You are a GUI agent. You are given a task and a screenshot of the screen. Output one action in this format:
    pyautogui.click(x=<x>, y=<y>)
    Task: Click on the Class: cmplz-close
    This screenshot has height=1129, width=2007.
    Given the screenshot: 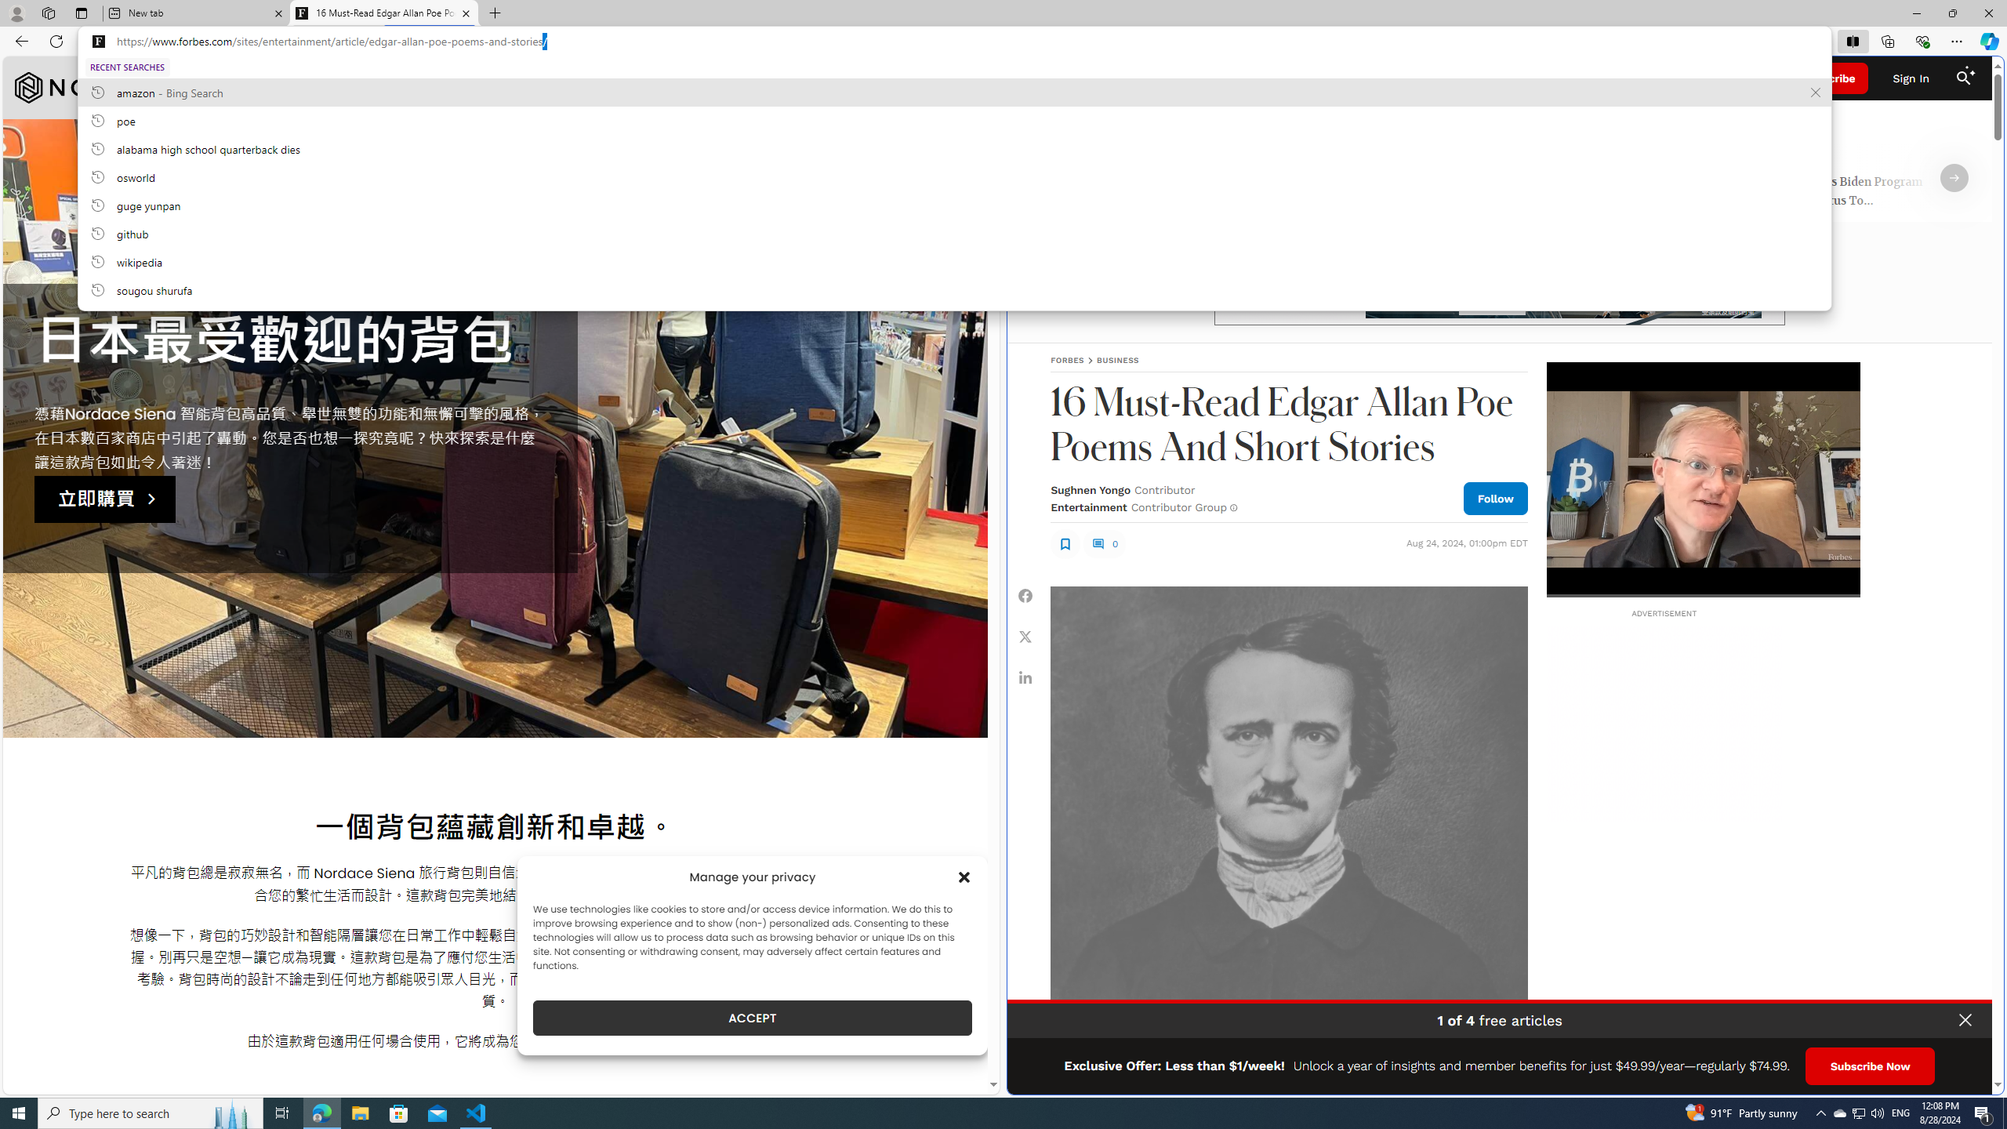 What is the action you would take?
    pyautogui.click(x=964, y=877)
    